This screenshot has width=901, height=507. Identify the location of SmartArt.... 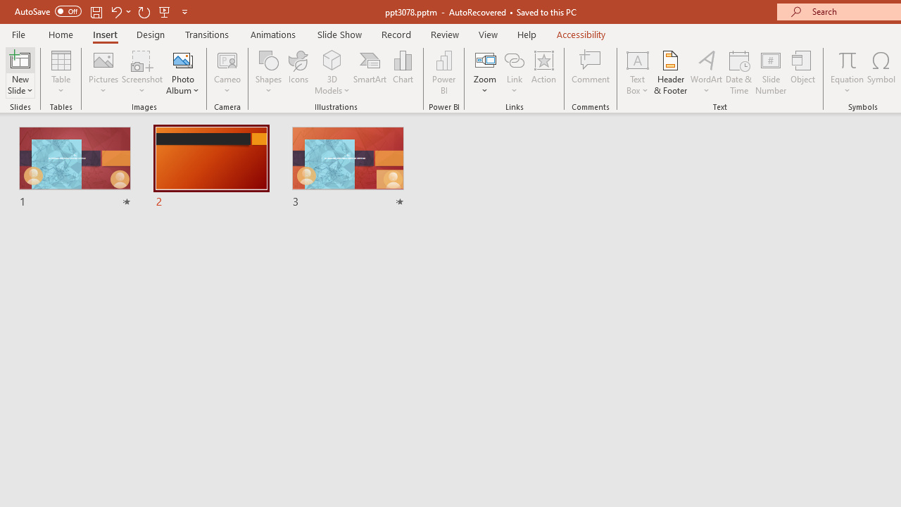
(370, 72).